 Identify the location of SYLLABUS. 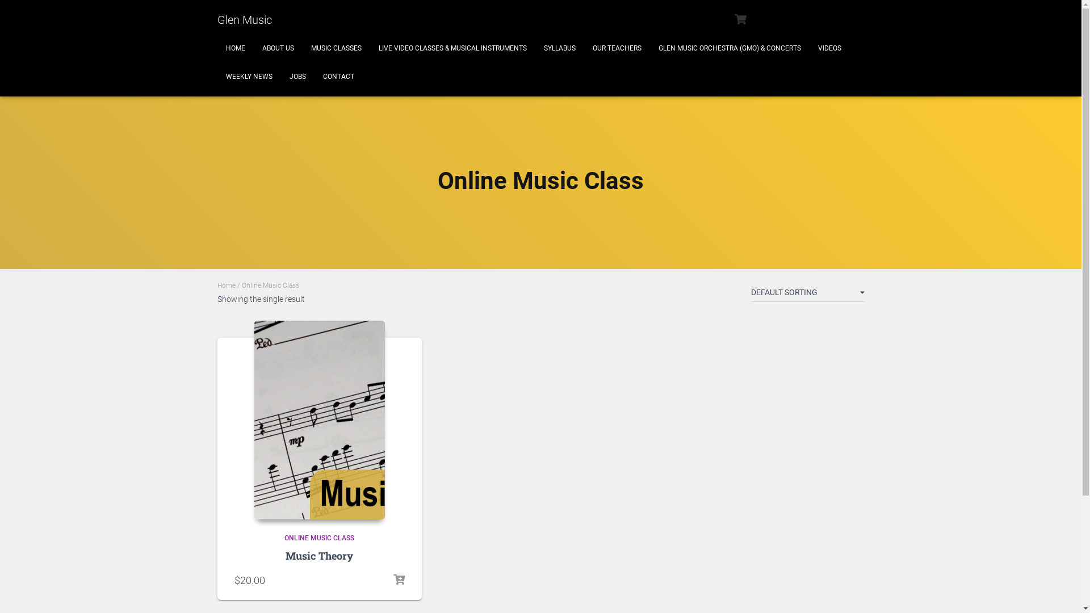
(559, 48).